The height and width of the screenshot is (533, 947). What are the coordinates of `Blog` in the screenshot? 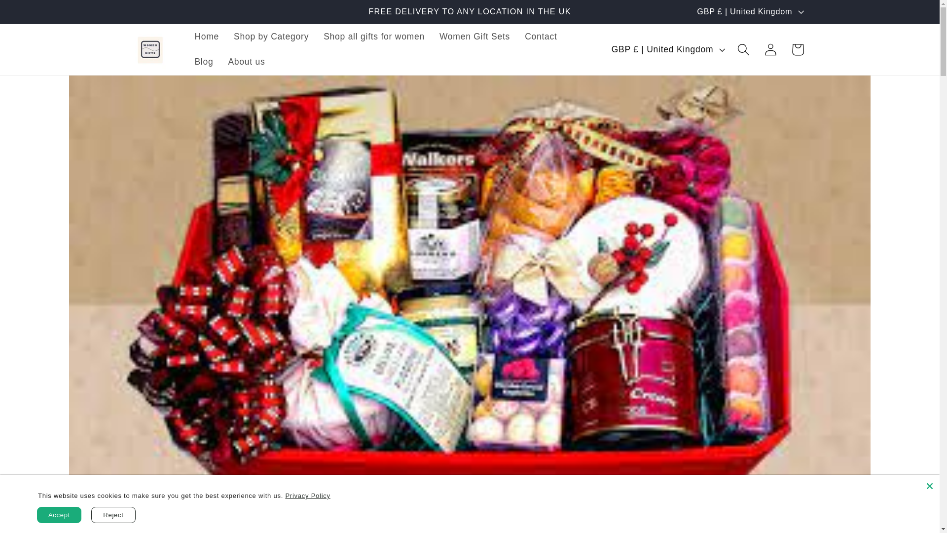 It's located at (203, 62).